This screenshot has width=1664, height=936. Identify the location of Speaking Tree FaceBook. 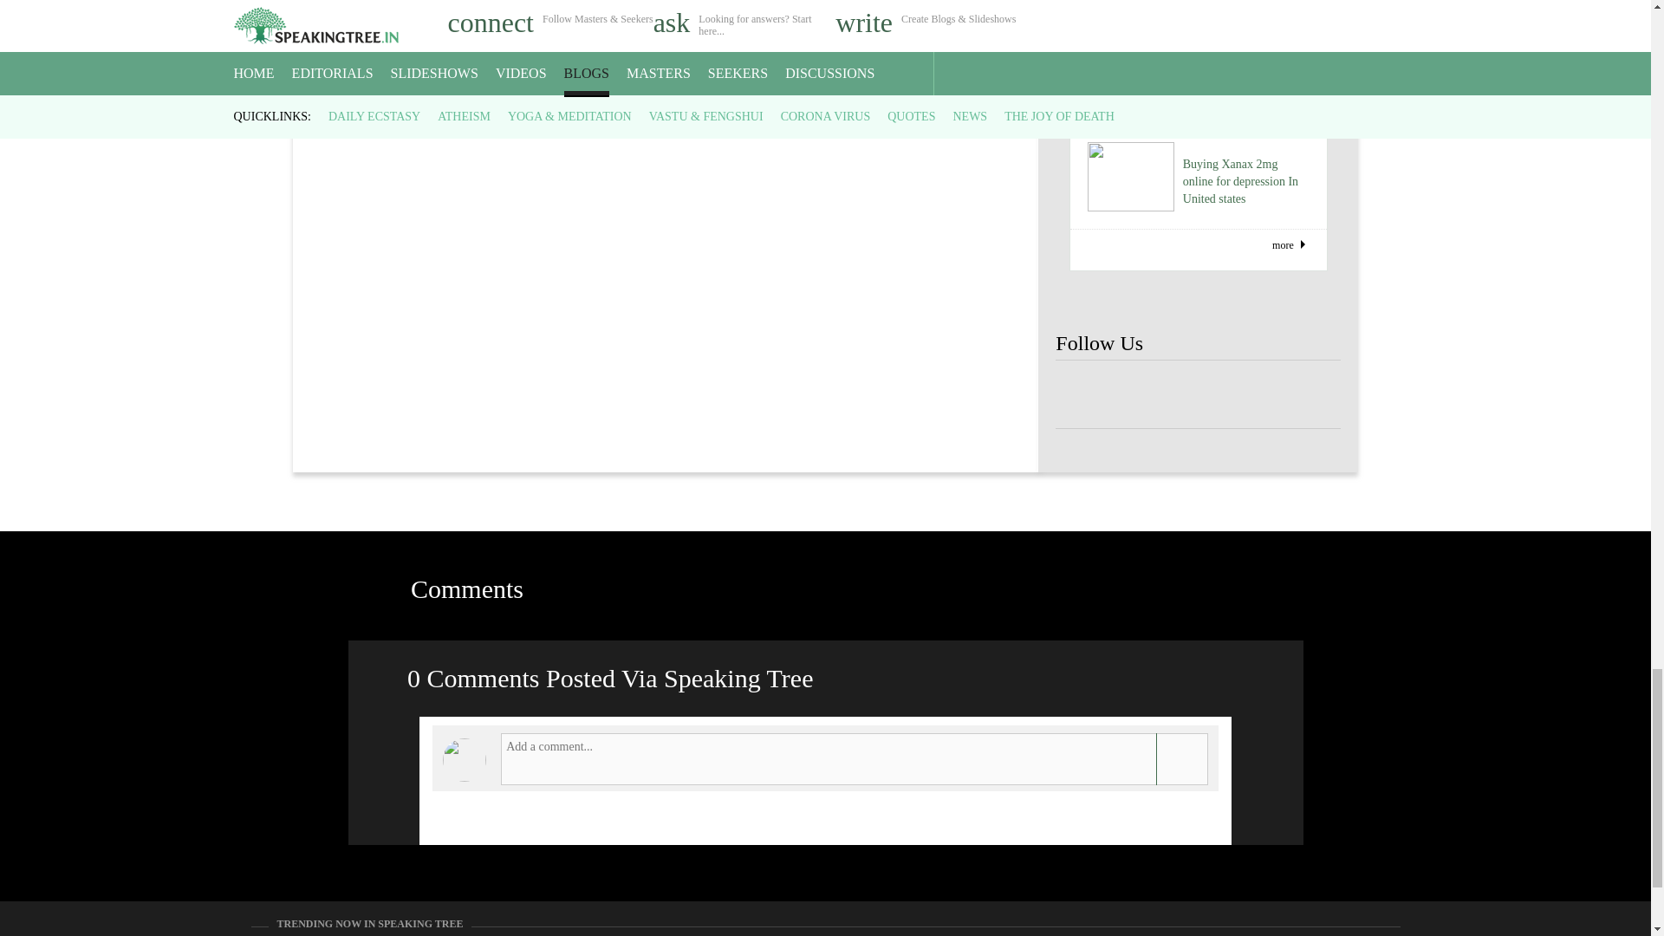
(1141, 395).